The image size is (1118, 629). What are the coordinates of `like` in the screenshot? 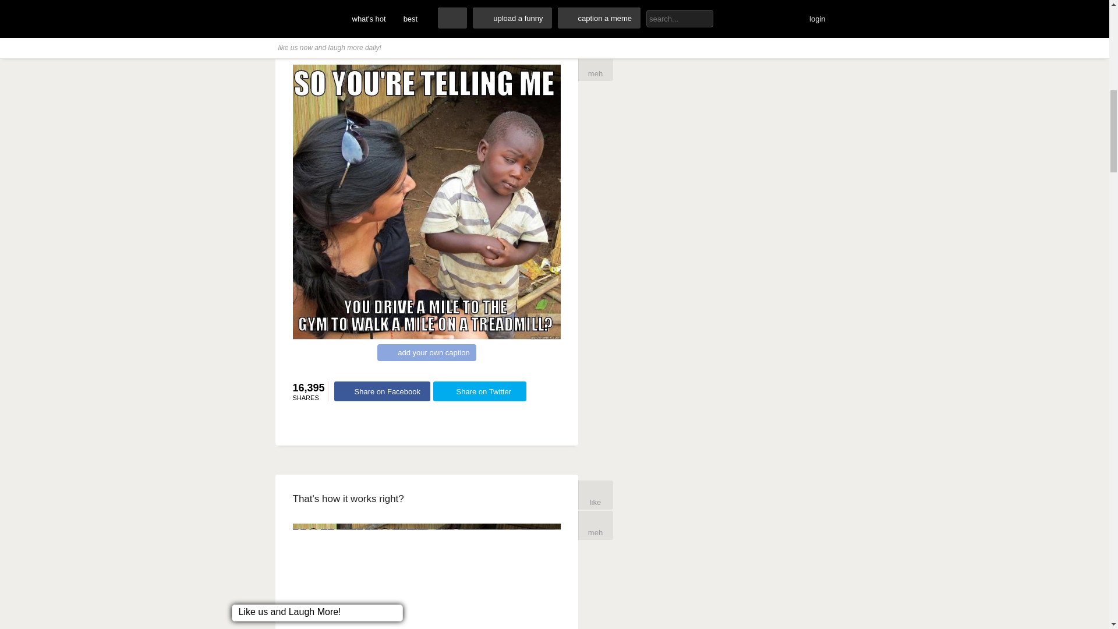 It's located at (595, 36).